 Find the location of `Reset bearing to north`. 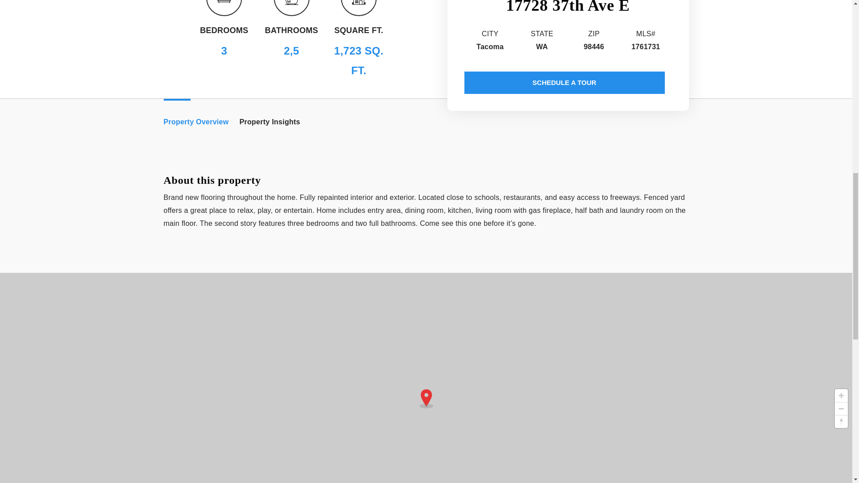

Reset bearing to north is located at coordinates (841, 421).